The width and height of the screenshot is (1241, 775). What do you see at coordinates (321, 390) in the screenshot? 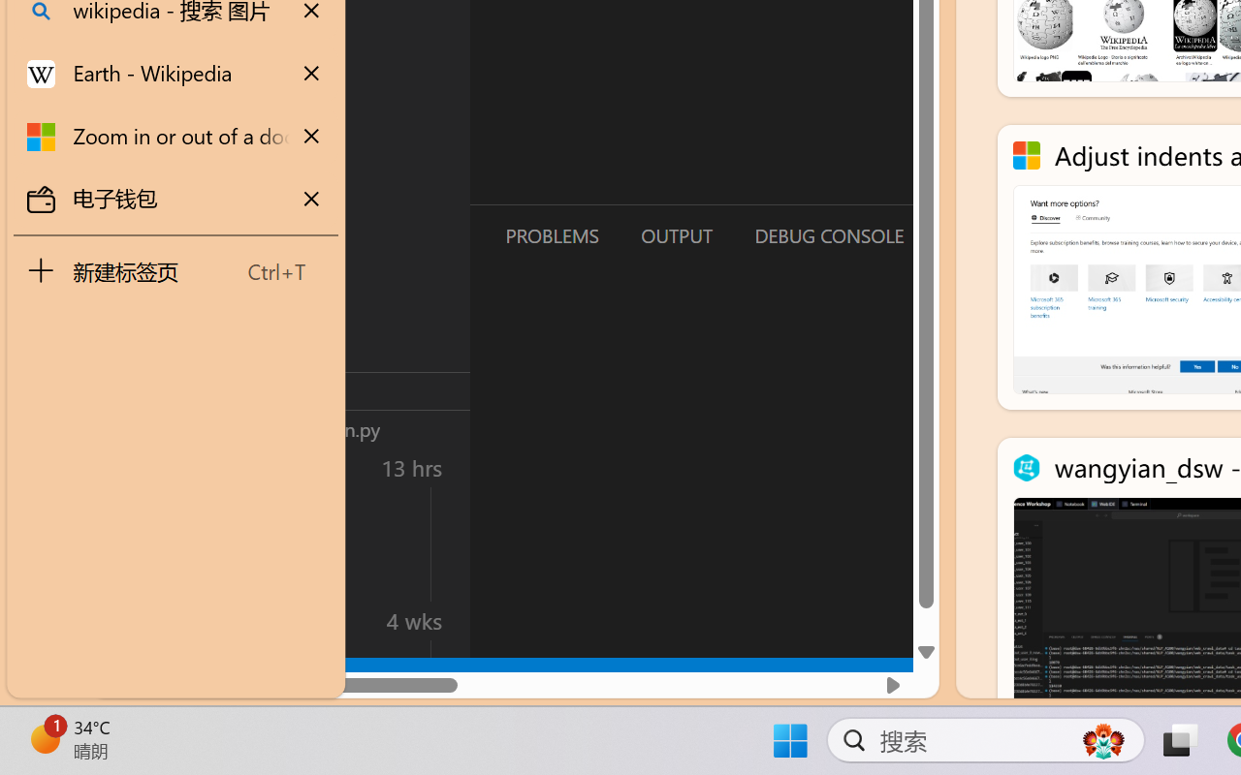
I see `Outline Section` at bounding box center [321, 390].